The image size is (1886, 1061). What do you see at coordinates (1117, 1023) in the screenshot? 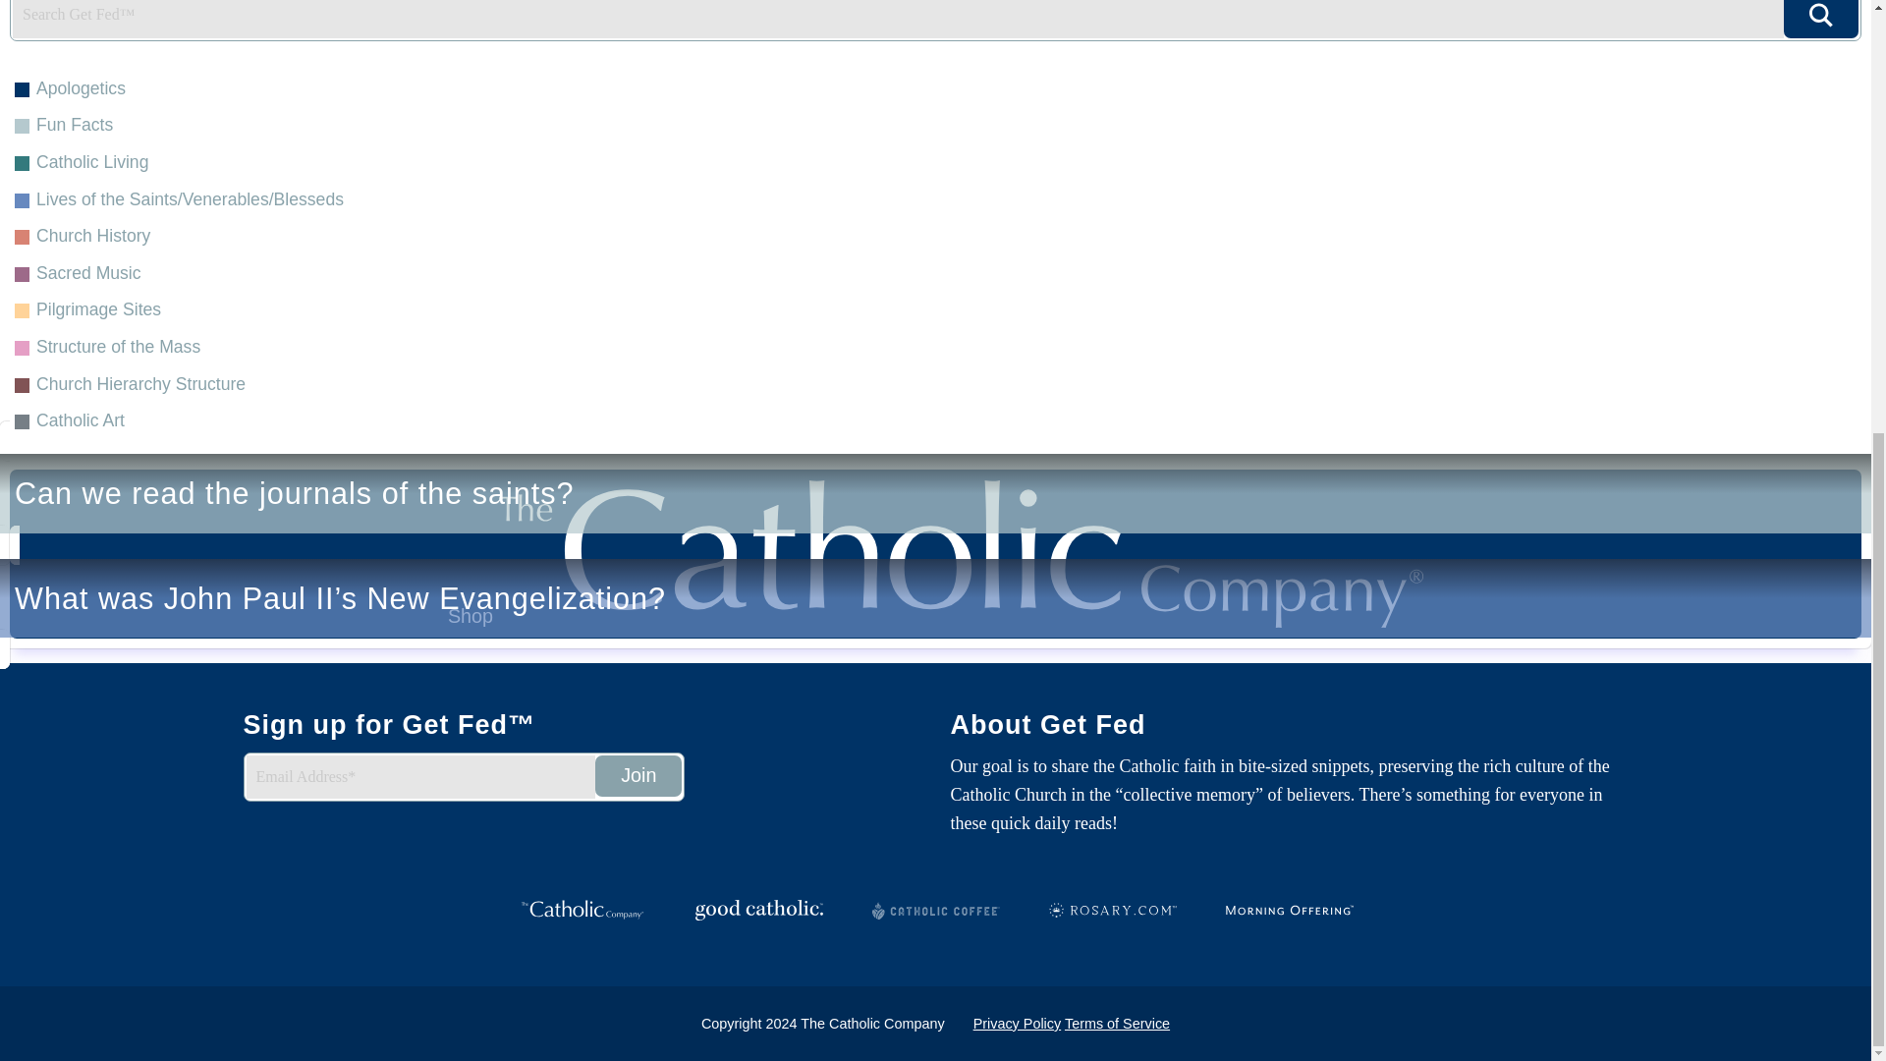
I see `Terms of Service` at bounding box center [1117, 1023].